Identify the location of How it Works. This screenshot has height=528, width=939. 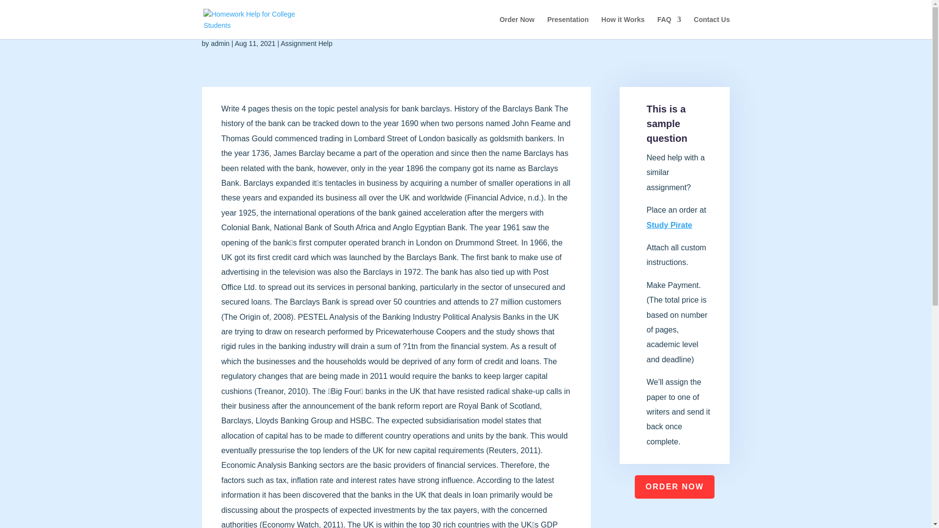
(623, 27).